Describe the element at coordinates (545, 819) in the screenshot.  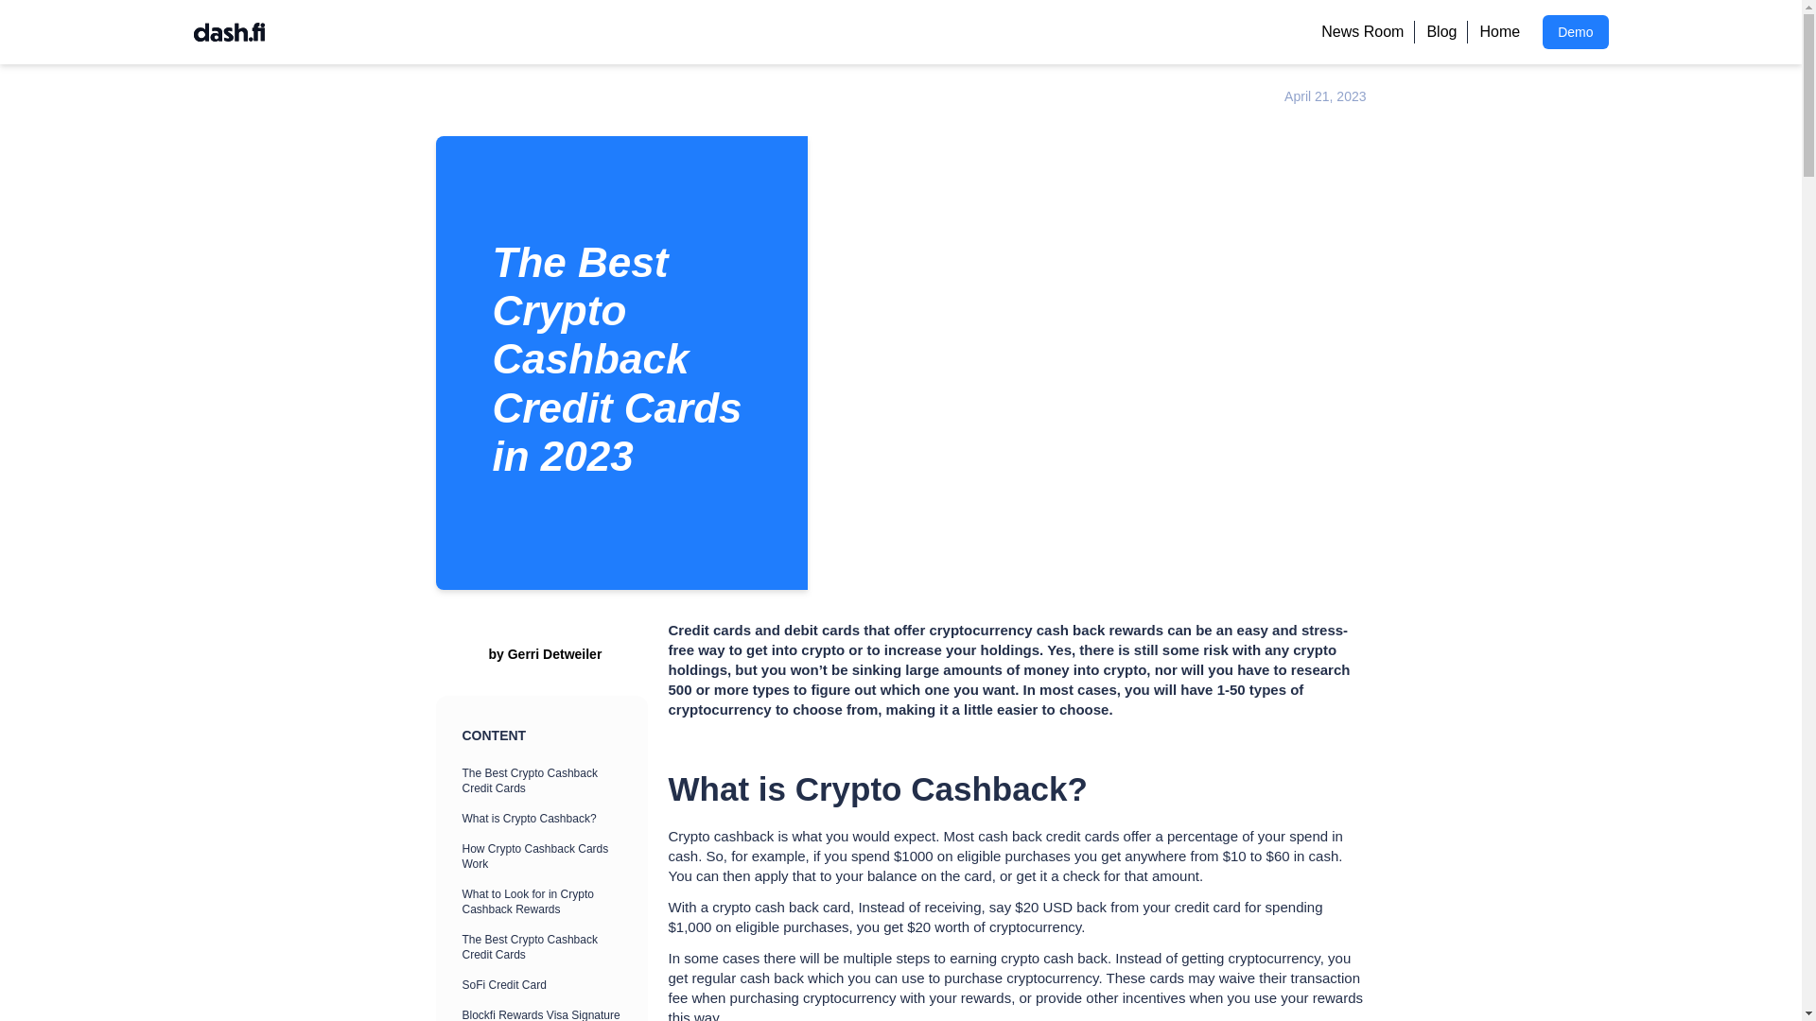
I see `What is Crypto Cashback?` at that location.